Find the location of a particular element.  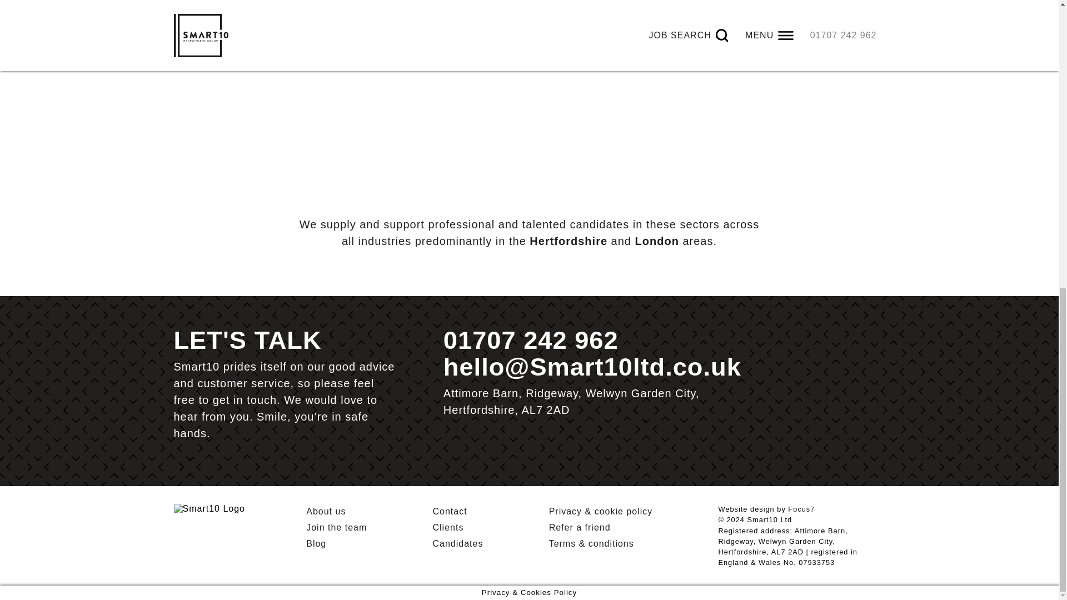

Clients is located at coordinates (447, 527).